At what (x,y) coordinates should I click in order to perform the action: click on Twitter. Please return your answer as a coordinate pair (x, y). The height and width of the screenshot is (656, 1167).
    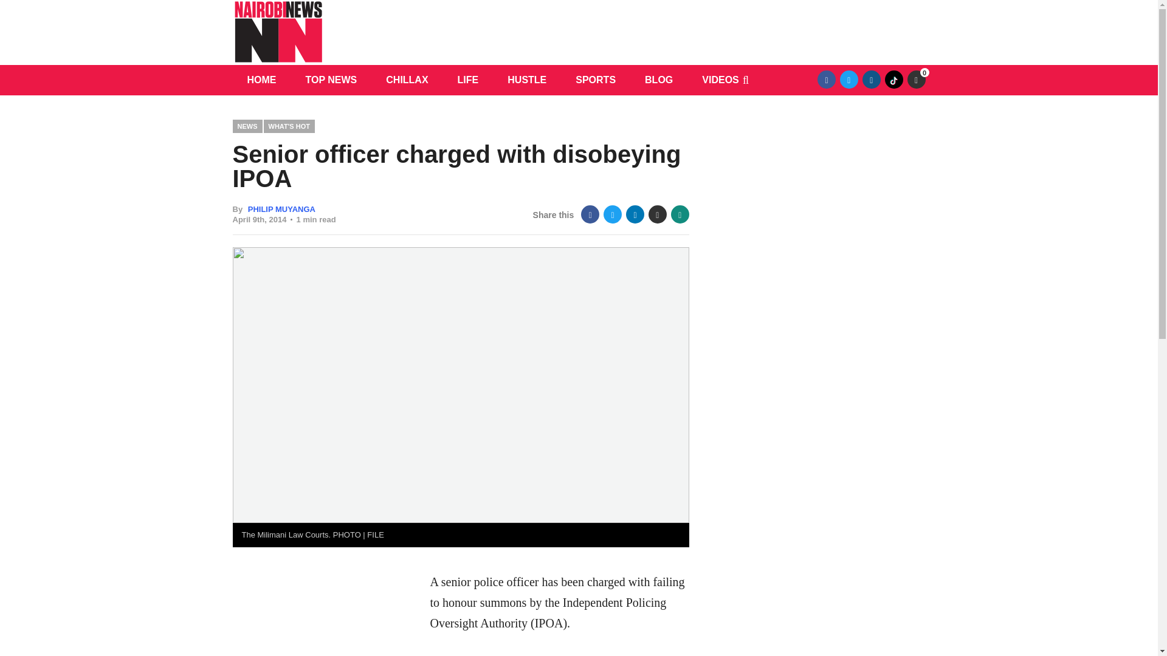
    Looking at the image, I should click on (849, 79).